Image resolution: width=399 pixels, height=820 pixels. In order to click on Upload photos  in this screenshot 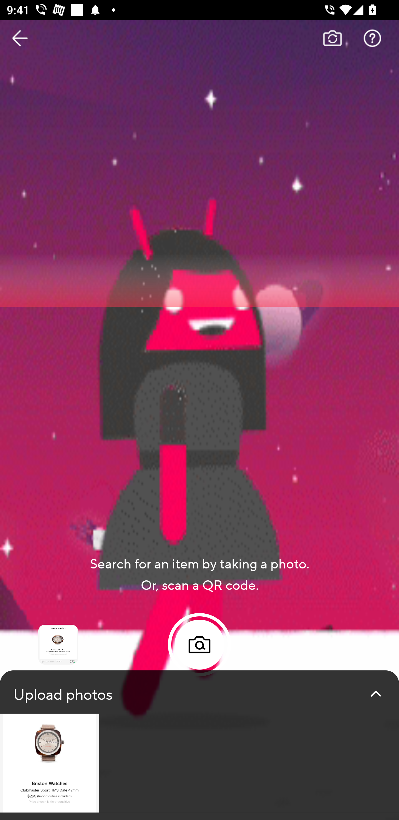, I will do `click(199, 745)`.